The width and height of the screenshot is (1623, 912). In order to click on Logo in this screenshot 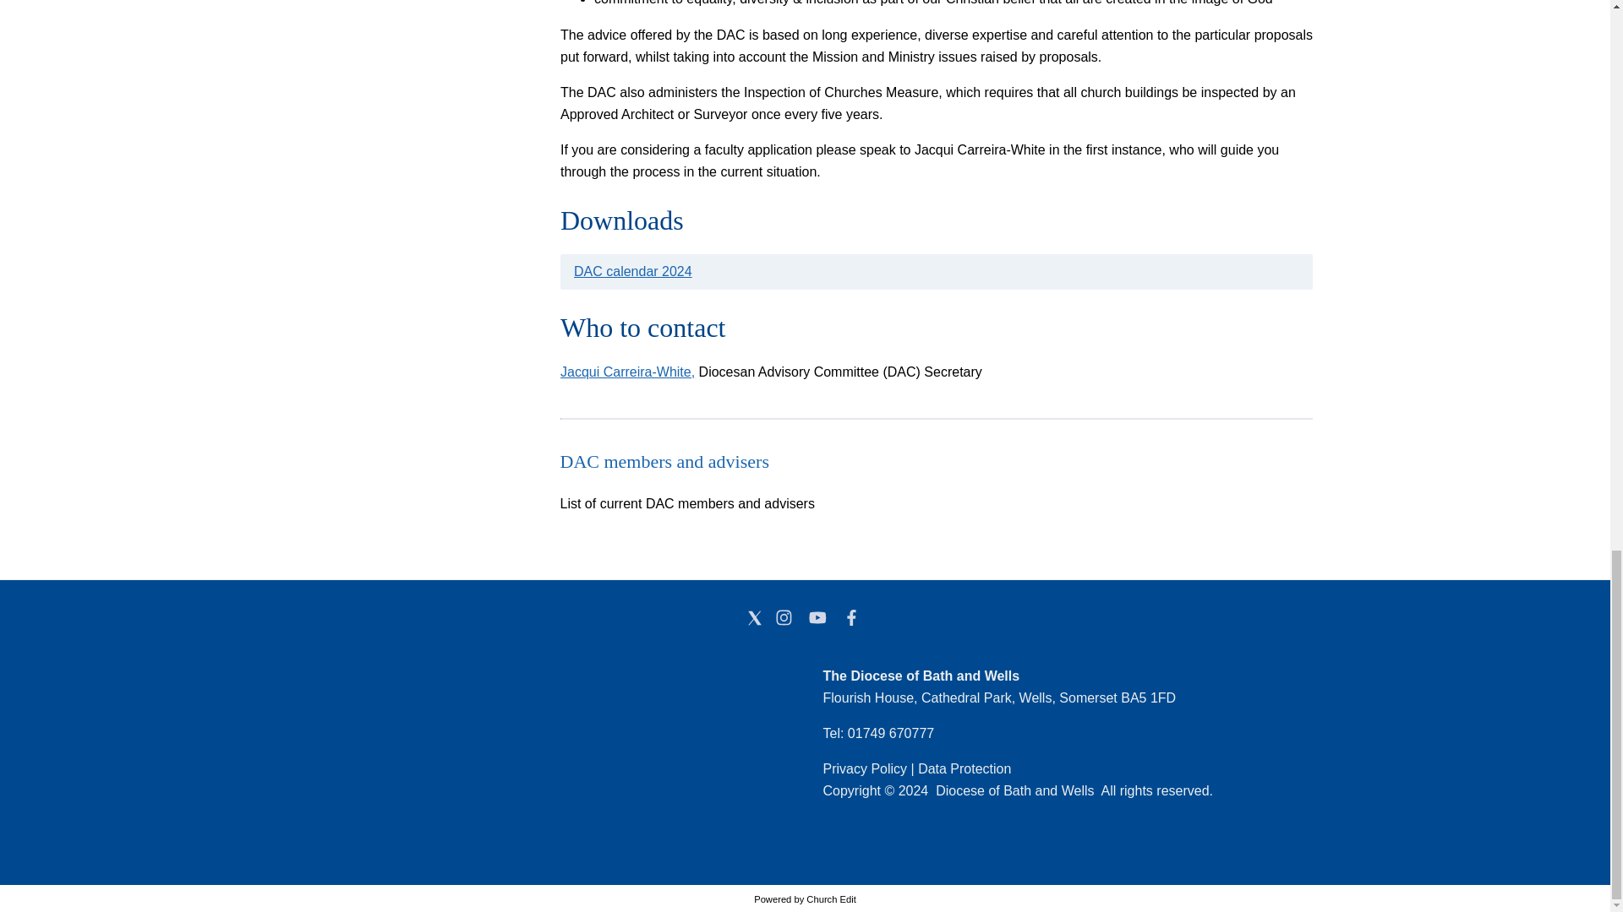, I will do `click(431, 752)`.